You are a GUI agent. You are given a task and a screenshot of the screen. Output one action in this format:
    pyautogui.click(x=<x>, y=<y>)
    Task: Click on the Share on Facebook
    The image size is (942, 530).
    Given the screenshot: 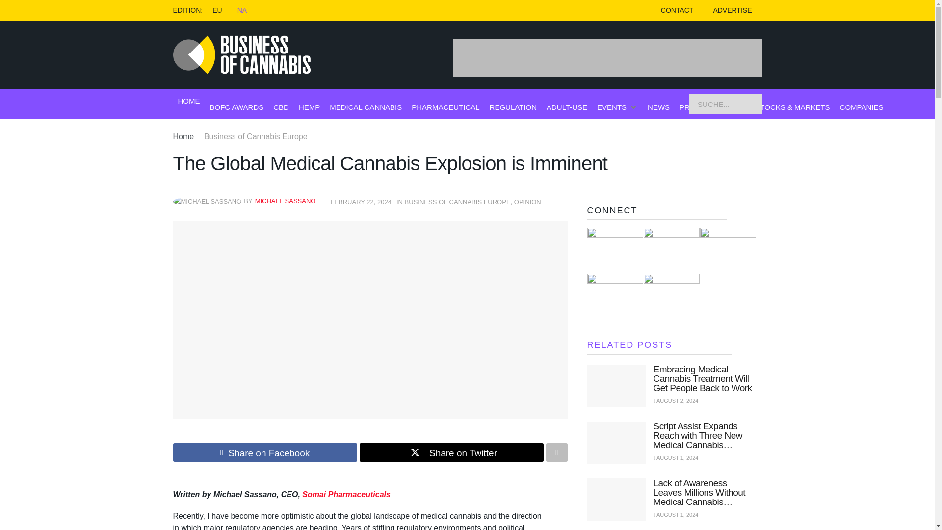 What is the action you would take?
    pyautogui.click(x=264, y=452)
    